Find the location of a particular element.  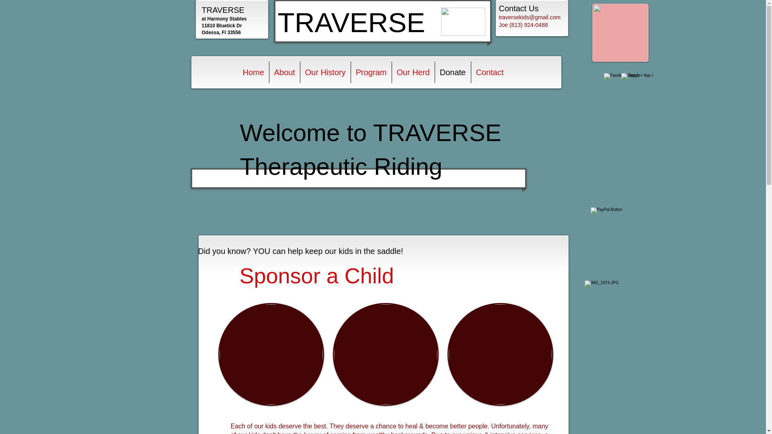

Program is located at coordinates (371, 72).